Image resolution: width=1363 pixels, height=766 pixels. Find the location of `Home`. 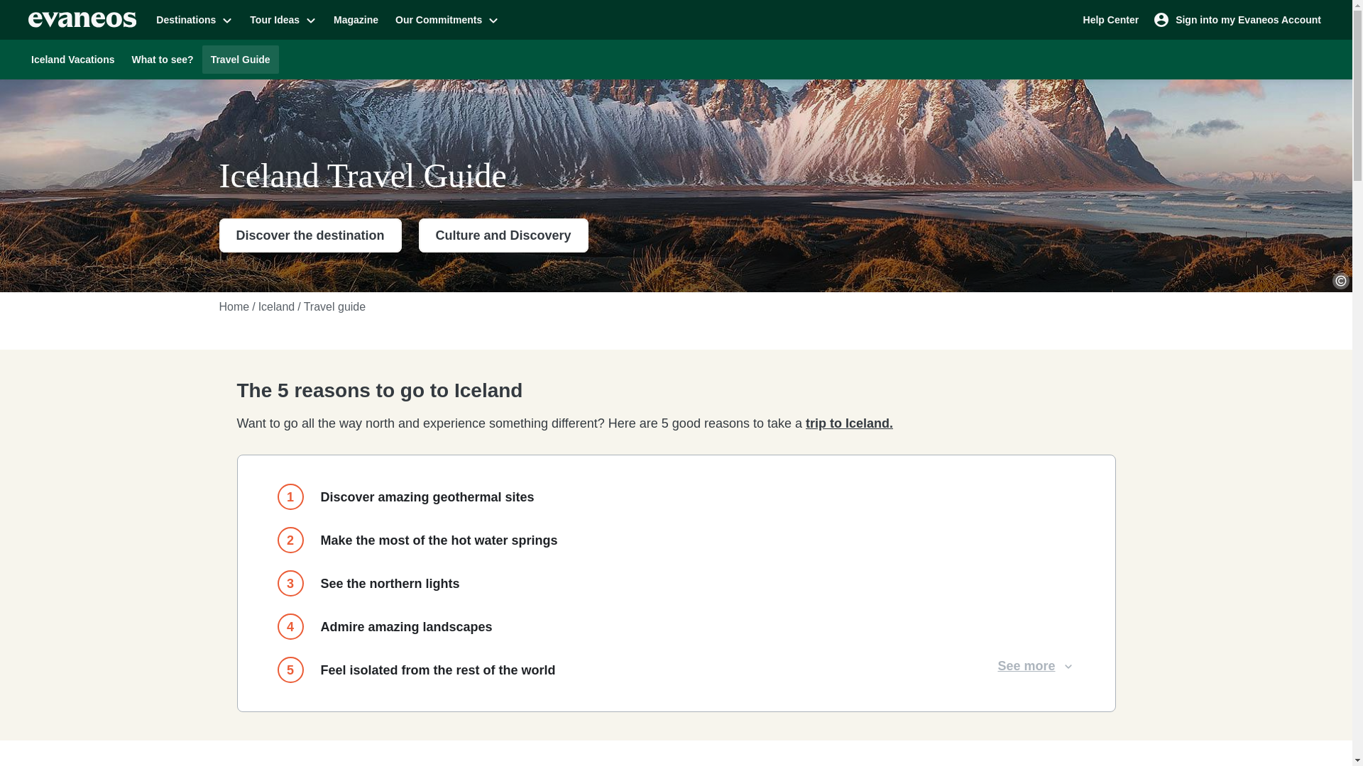

Home is located at coordinates (234, 306).